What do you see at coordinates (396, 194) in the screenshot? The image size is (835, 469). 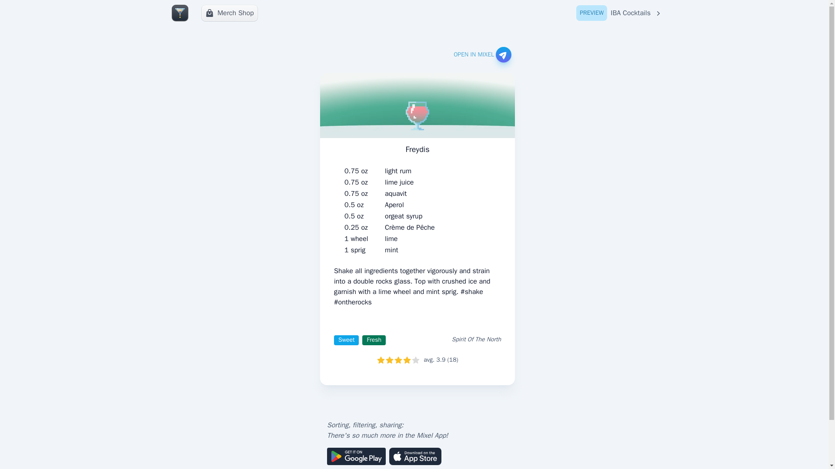 I see `aquavit` at bounding box center [396, 194].